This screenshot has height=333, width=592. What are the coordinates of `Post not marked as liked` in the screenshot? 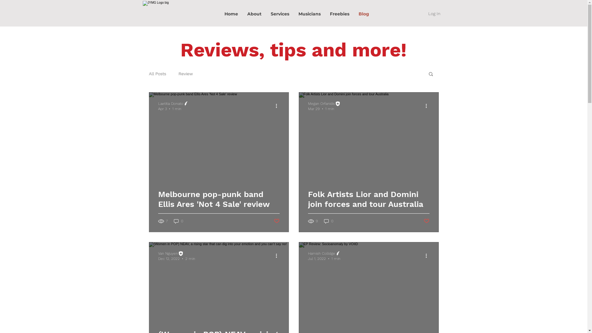 It's located at (277, 221).